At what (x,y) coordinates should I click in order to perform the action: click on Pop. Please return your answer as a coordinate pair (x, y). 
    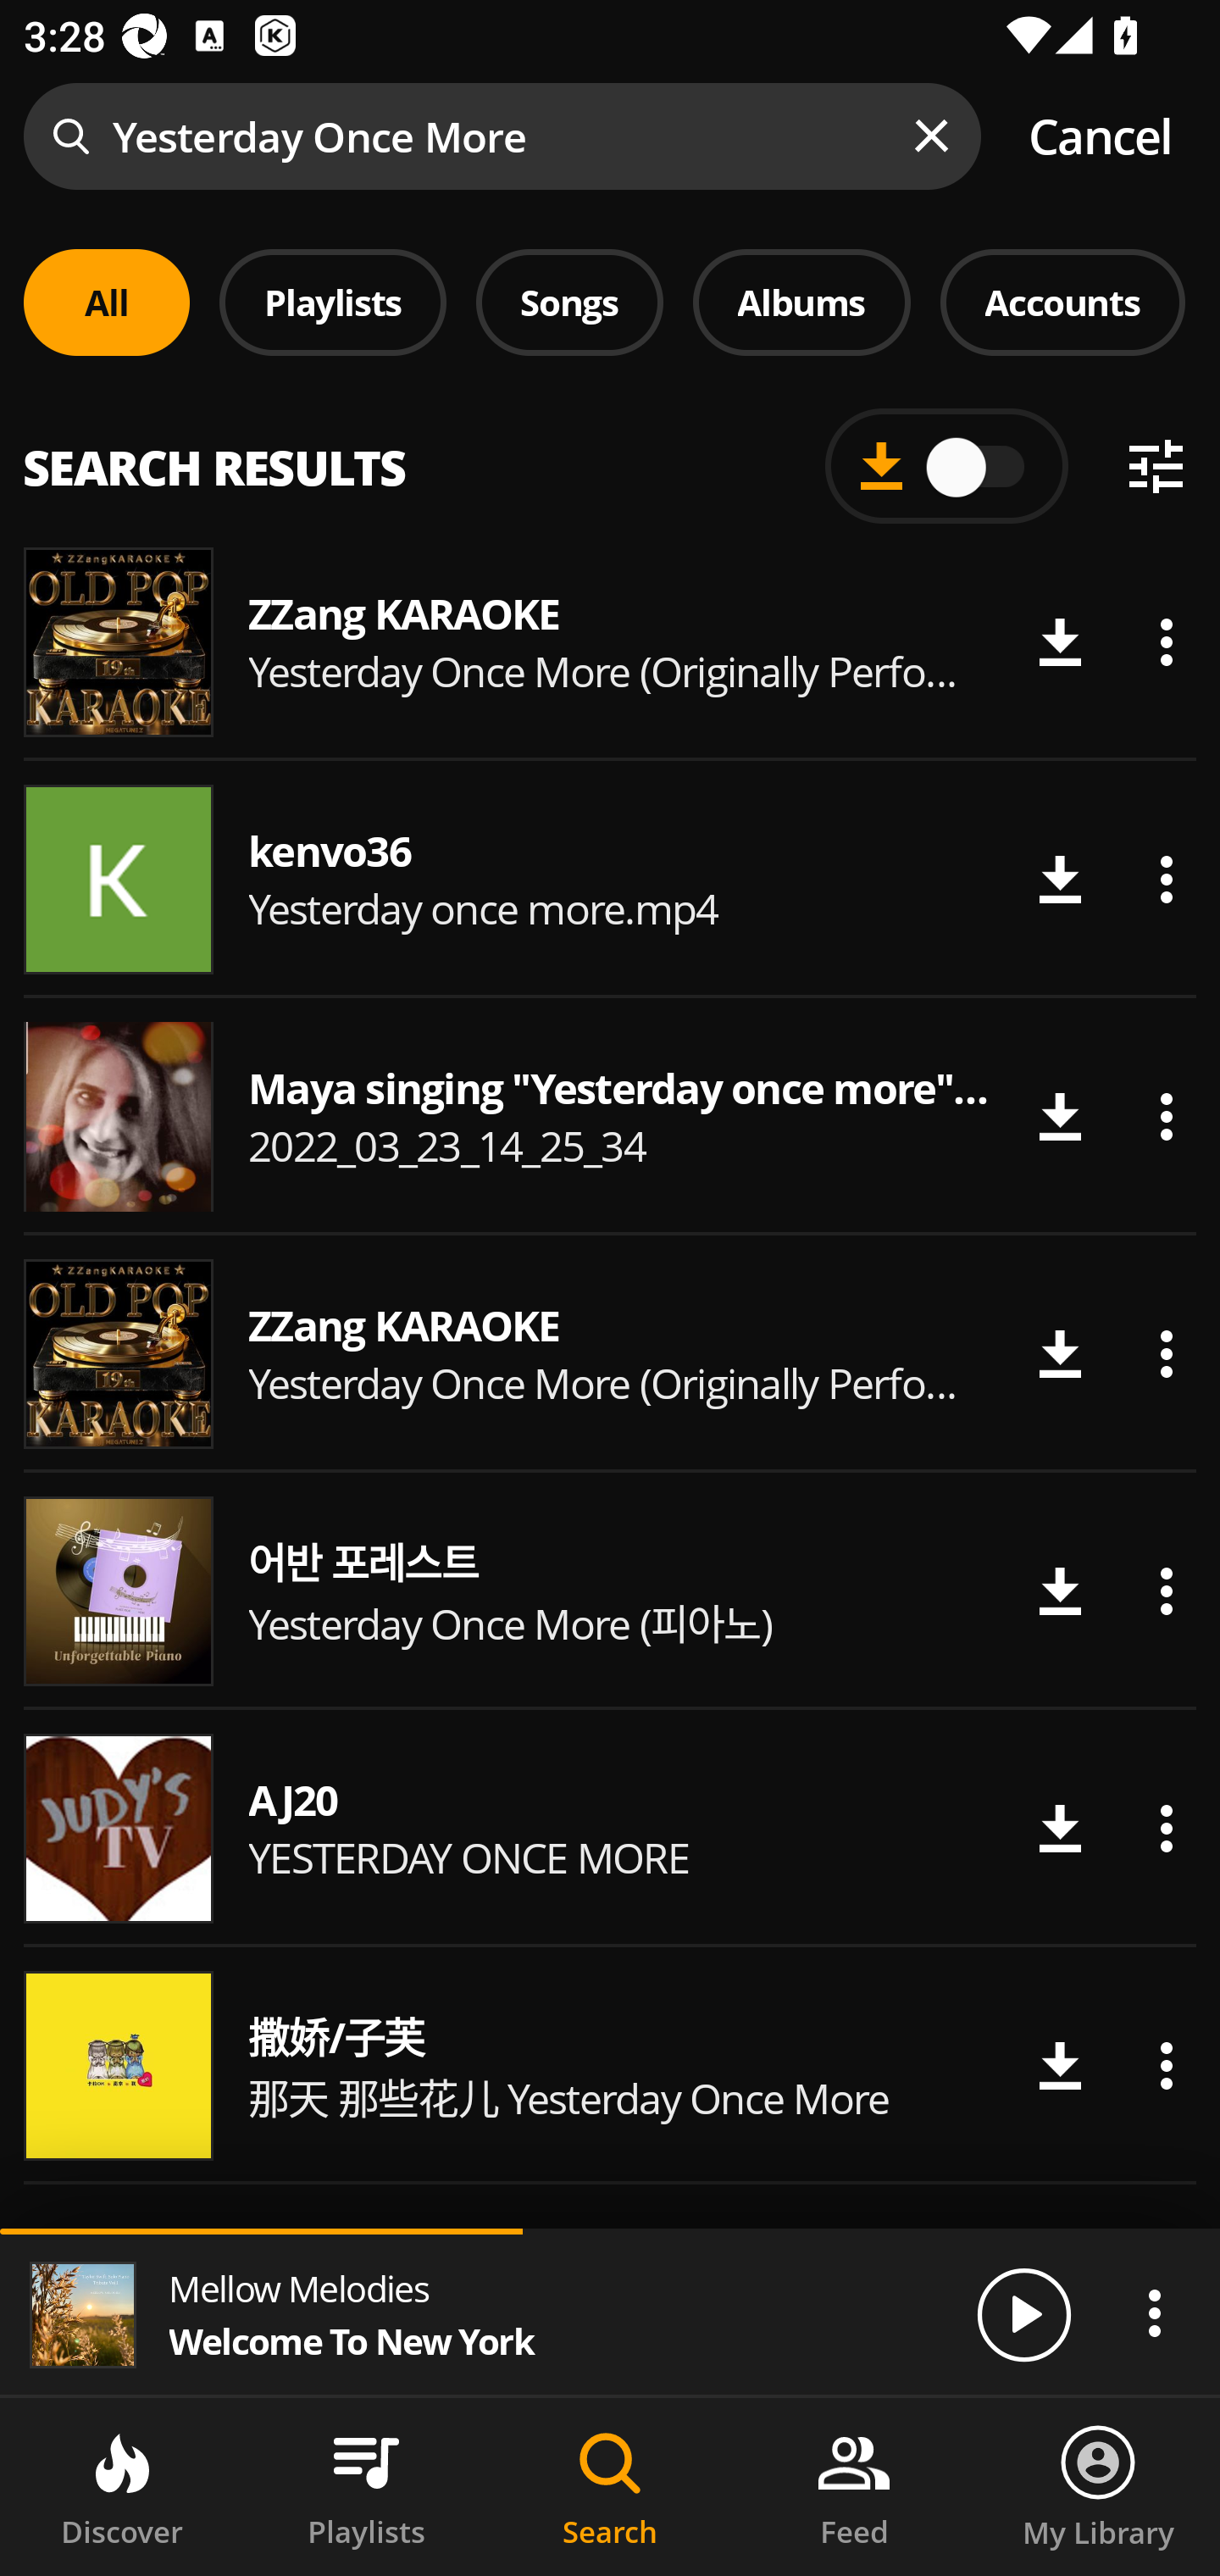
    Looking at the image, I should click on (869, 474).